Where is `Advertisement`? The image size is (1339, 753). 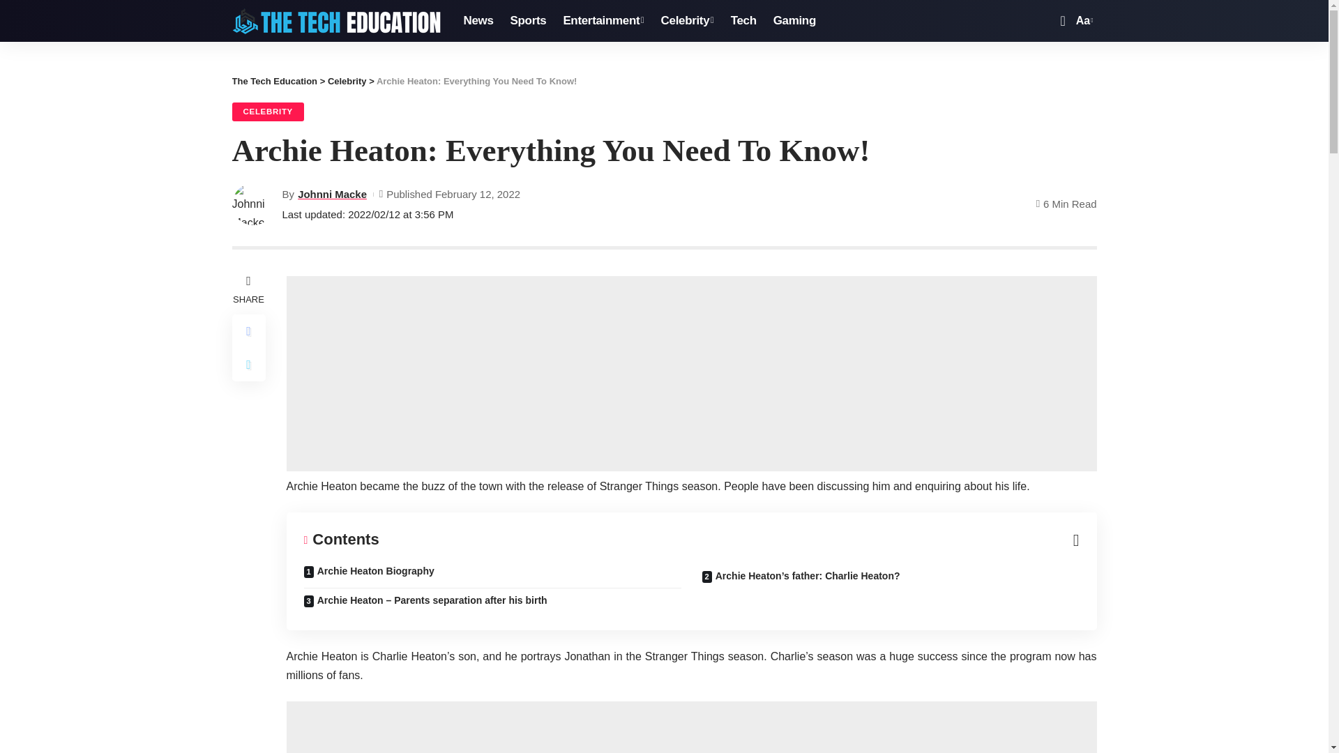 Advertisement is located at coordinates (538, 727).